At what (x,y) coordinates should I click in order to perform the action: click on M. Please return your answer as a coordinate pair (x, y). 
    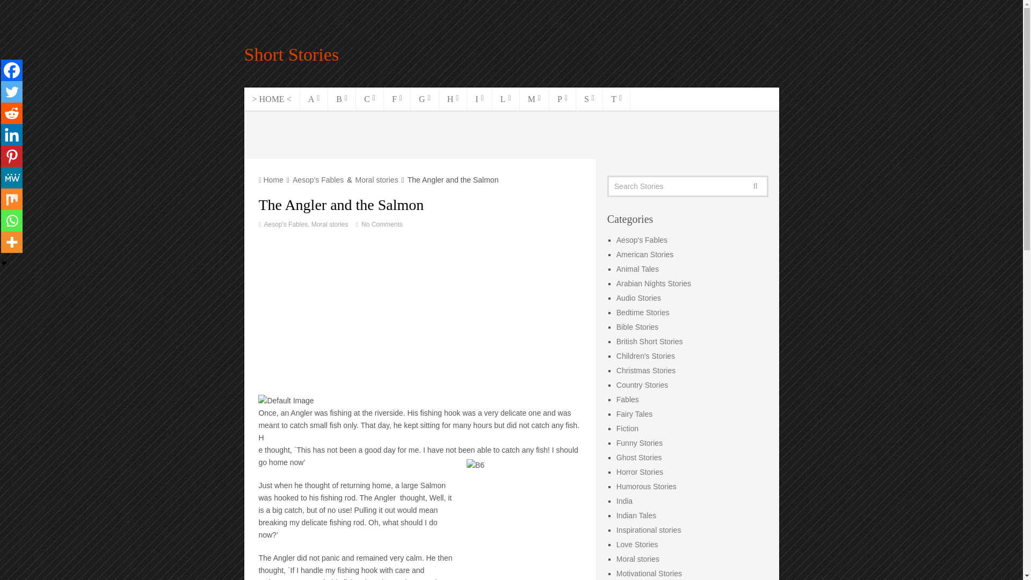
    Looking at the image, I should click on (534, 99).